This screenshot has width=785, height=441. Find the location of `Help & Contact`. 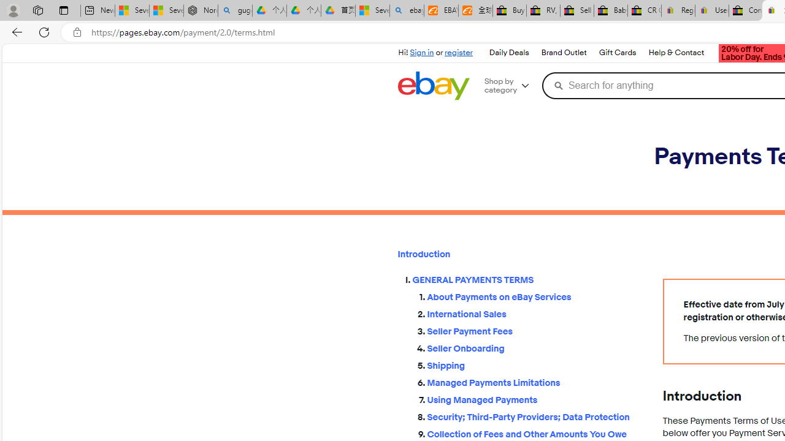

Help & Contact is located at coordinates (676, 53).